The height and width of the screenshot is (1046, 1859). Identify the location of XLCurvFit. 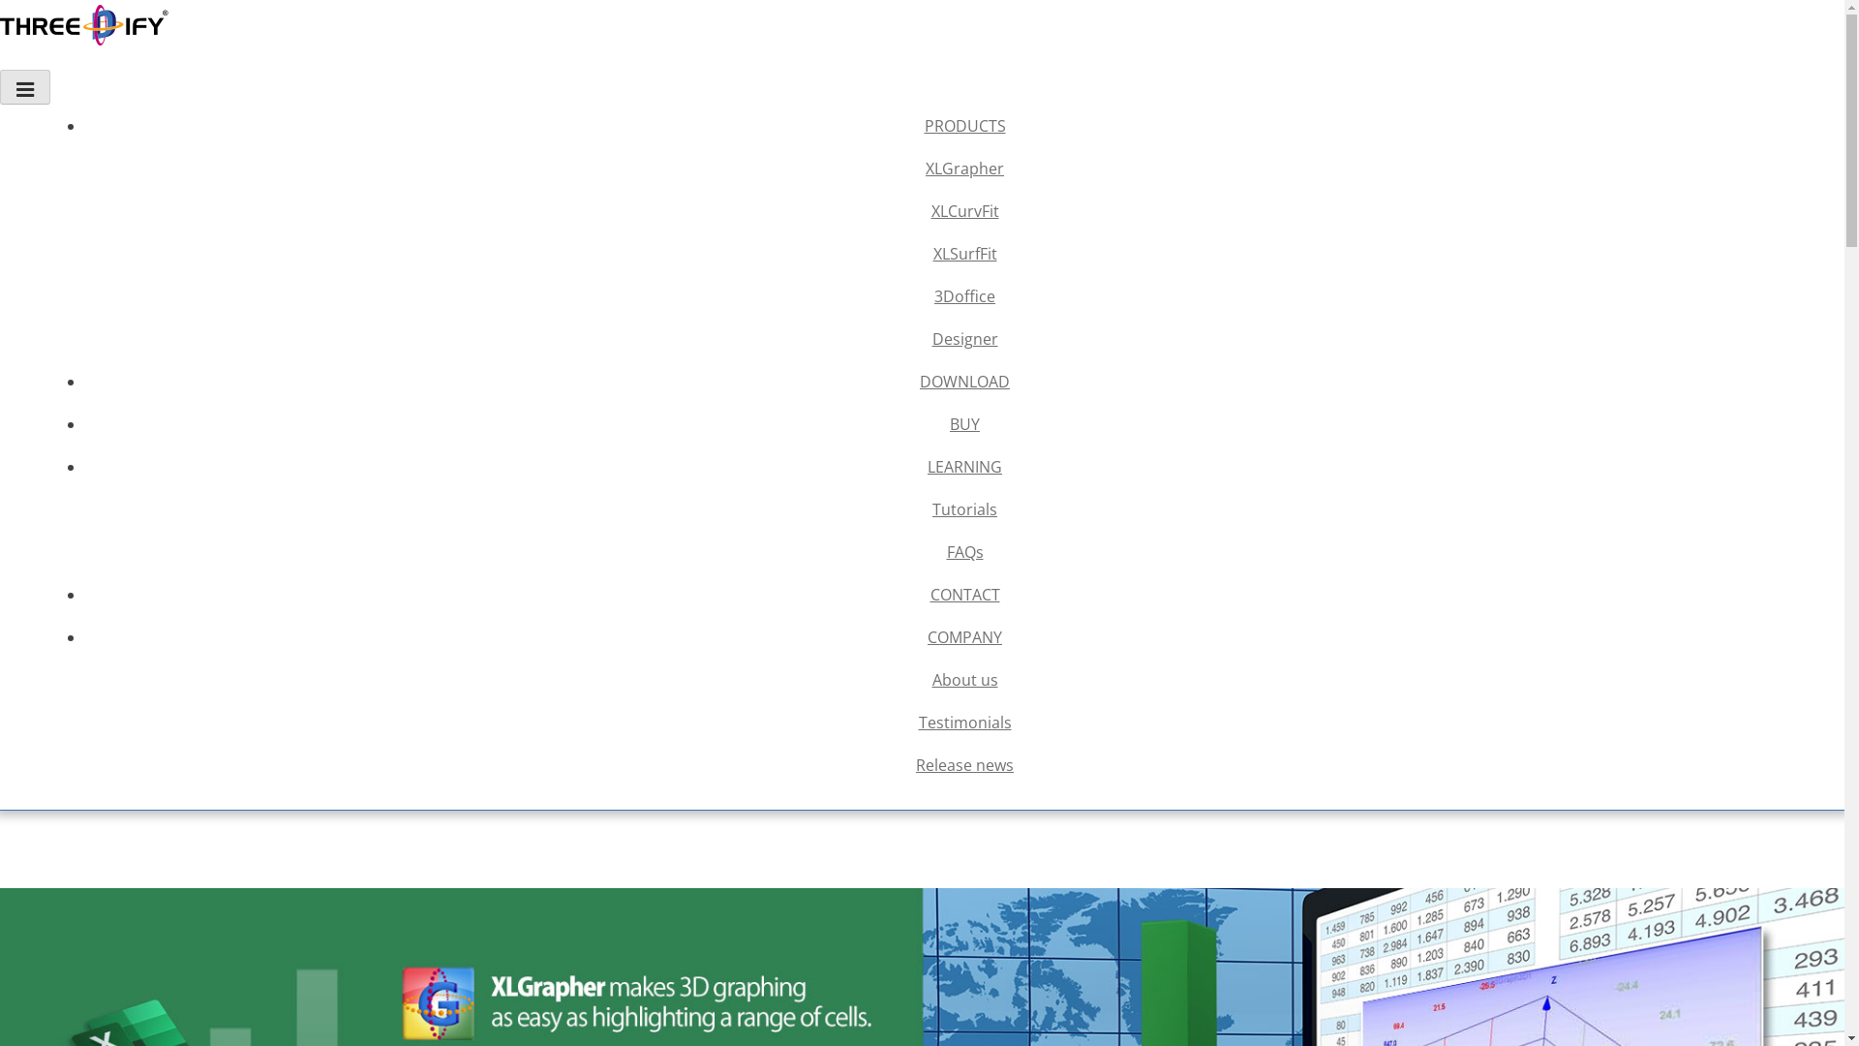
(964, 211).